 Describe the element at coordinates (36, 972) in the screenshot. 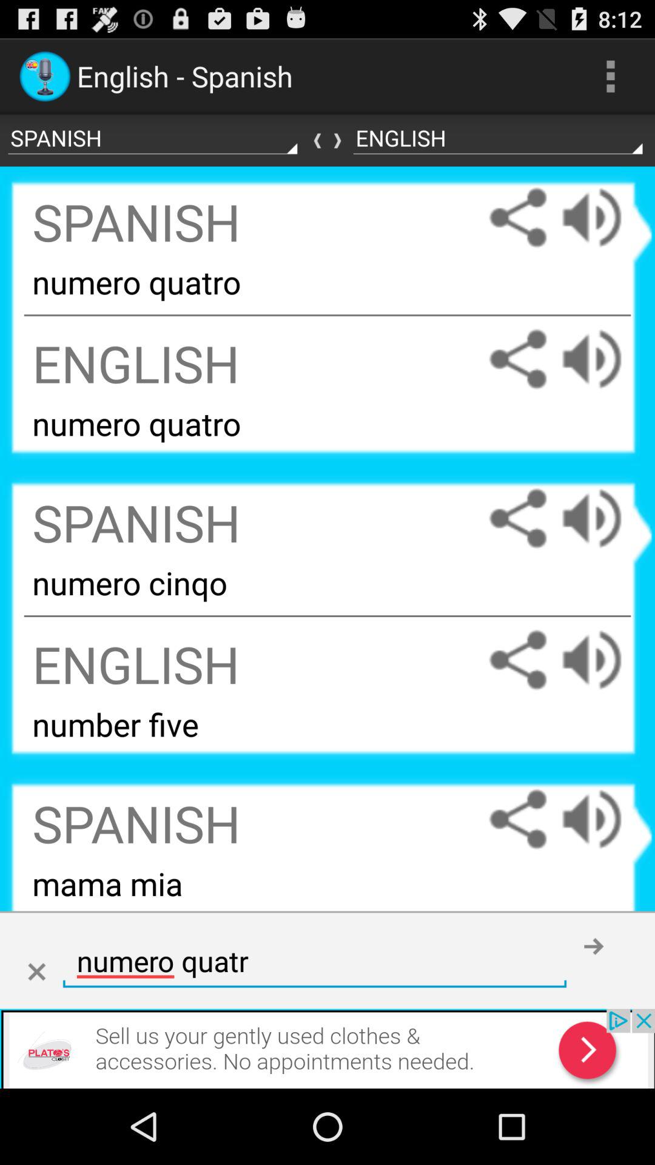

I see `delete input field option` at that location.